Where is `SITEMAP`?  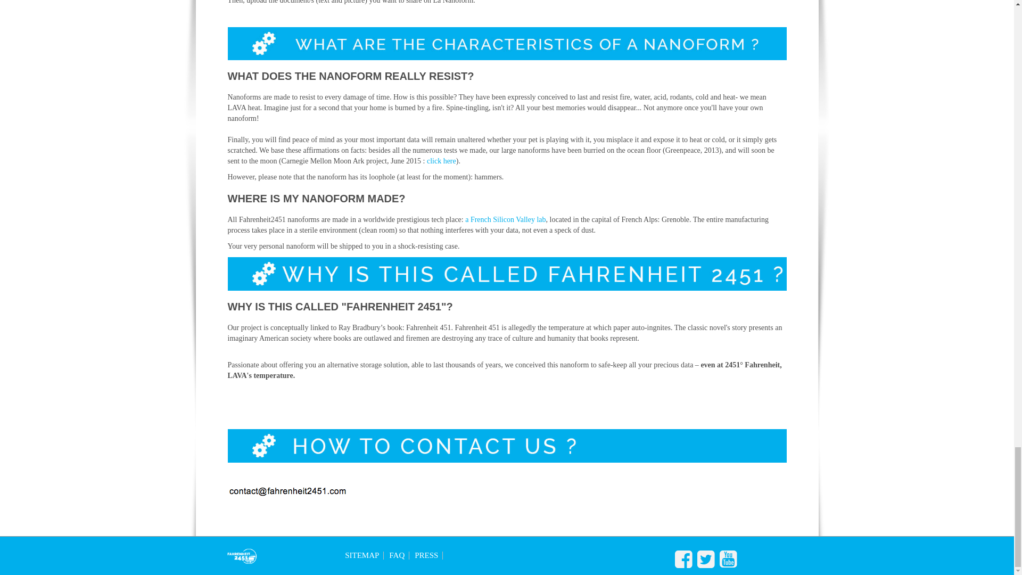 SITEMAP is located at coordinates (364, 555).